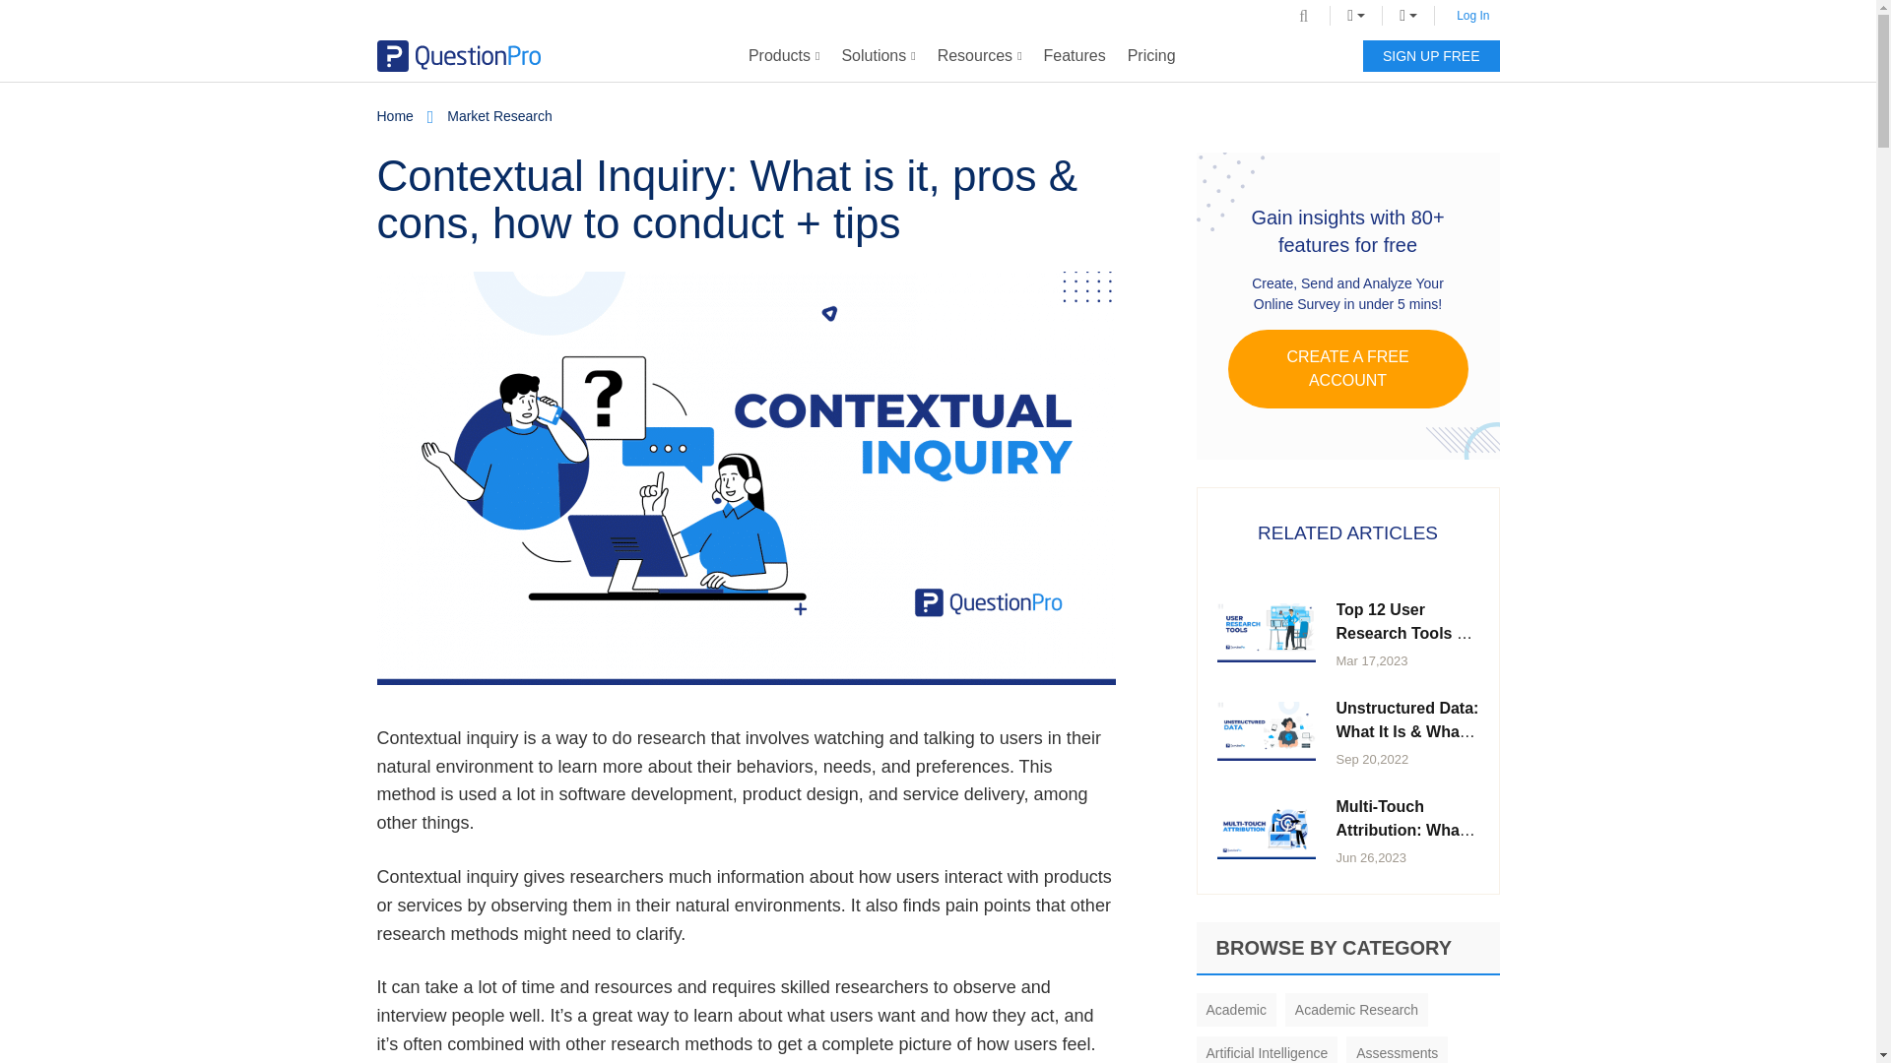  What do you see at coordinates (1075, 56) in the screenshot?
I see `Features` at bounding box center [1075, 56].